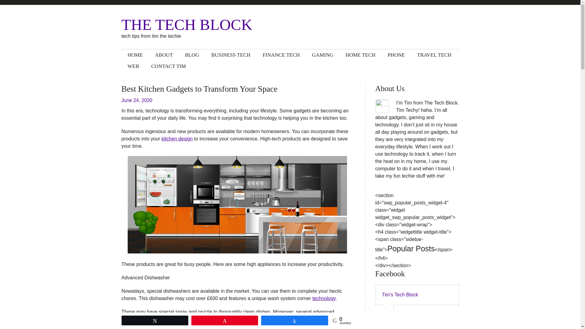 This screenshot has width=585, height=329. Describe the element at coordinates (400, 294) in the screenshot. I see `Tim's Tech Block` at that location.